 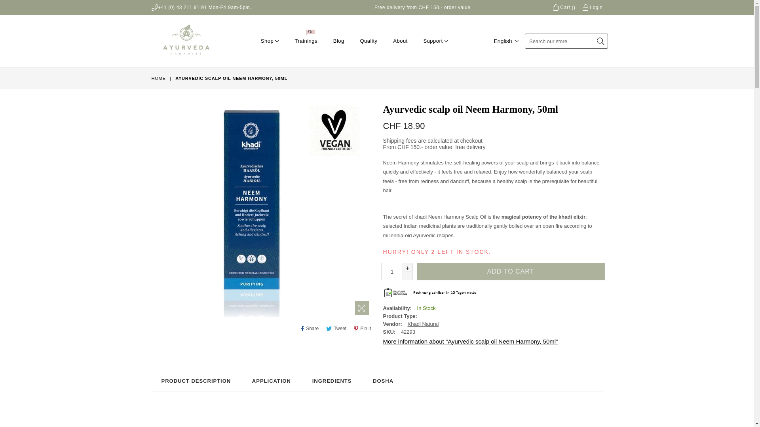 What do you see at coordinates (401, 41) in the screenshot?
I see `About` at bounding box center [401, 41].